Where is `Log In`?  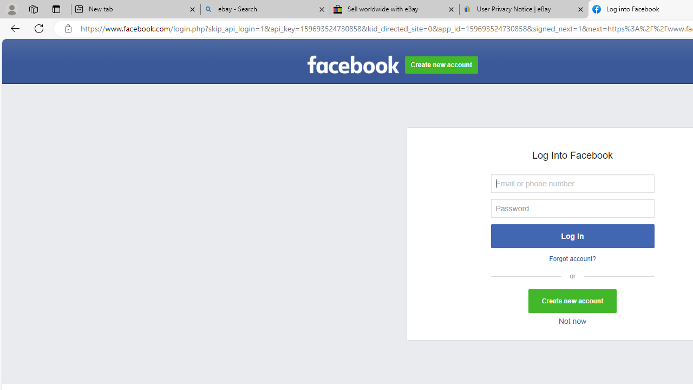
Log In is located at coordinates (573, 236).